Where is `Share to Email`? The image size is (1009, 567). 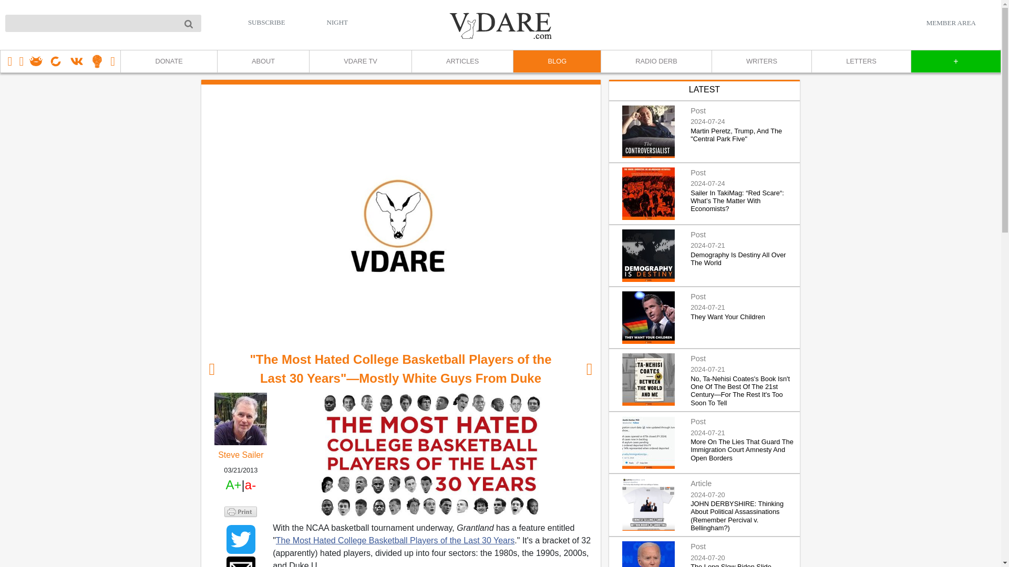
Share to Email is located at coordinates (241, 562).